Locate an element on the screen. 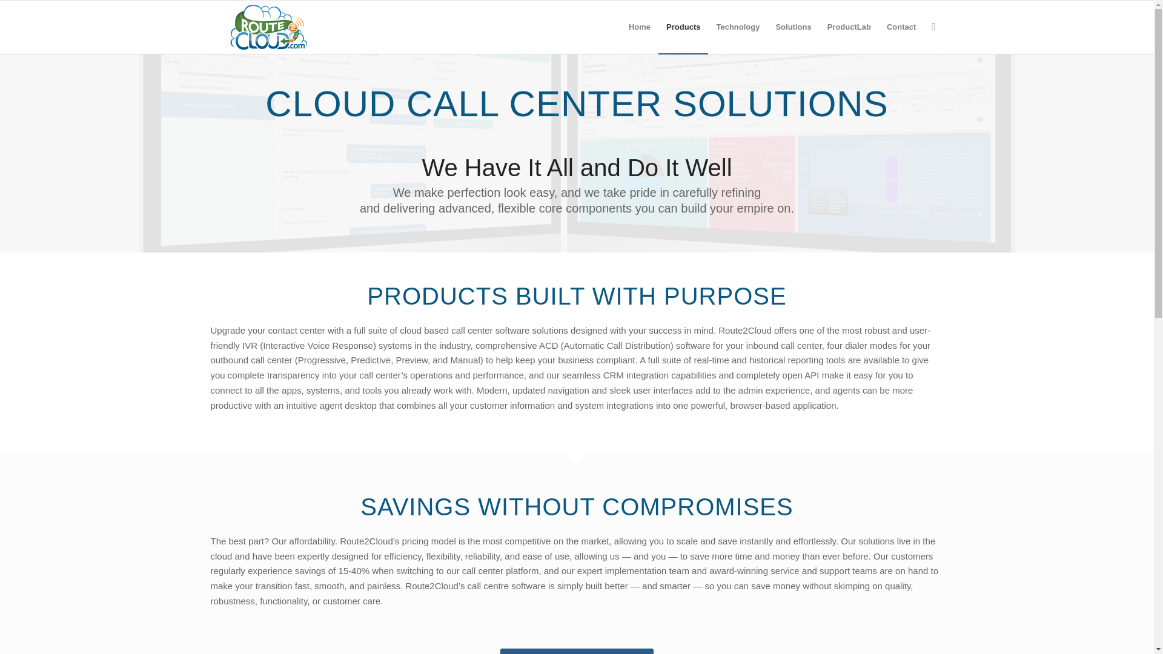 This screenshot has height=654, width=1163. UPGRADE AND SAVE is located at coordinates (576, 652).